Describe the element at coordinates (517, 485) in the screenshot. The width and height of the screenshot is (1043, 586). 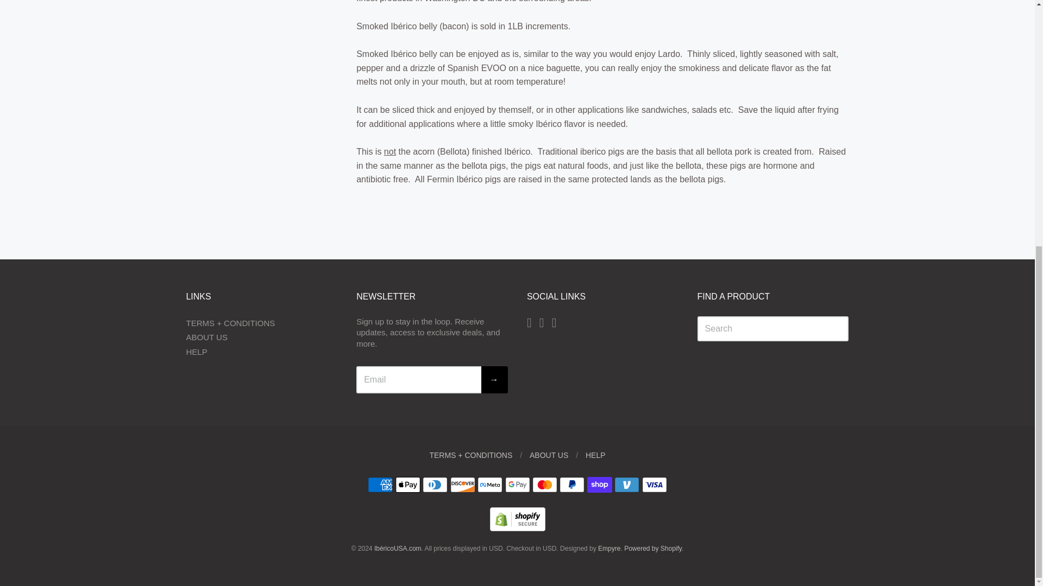
I see `Google Pay` at that location.